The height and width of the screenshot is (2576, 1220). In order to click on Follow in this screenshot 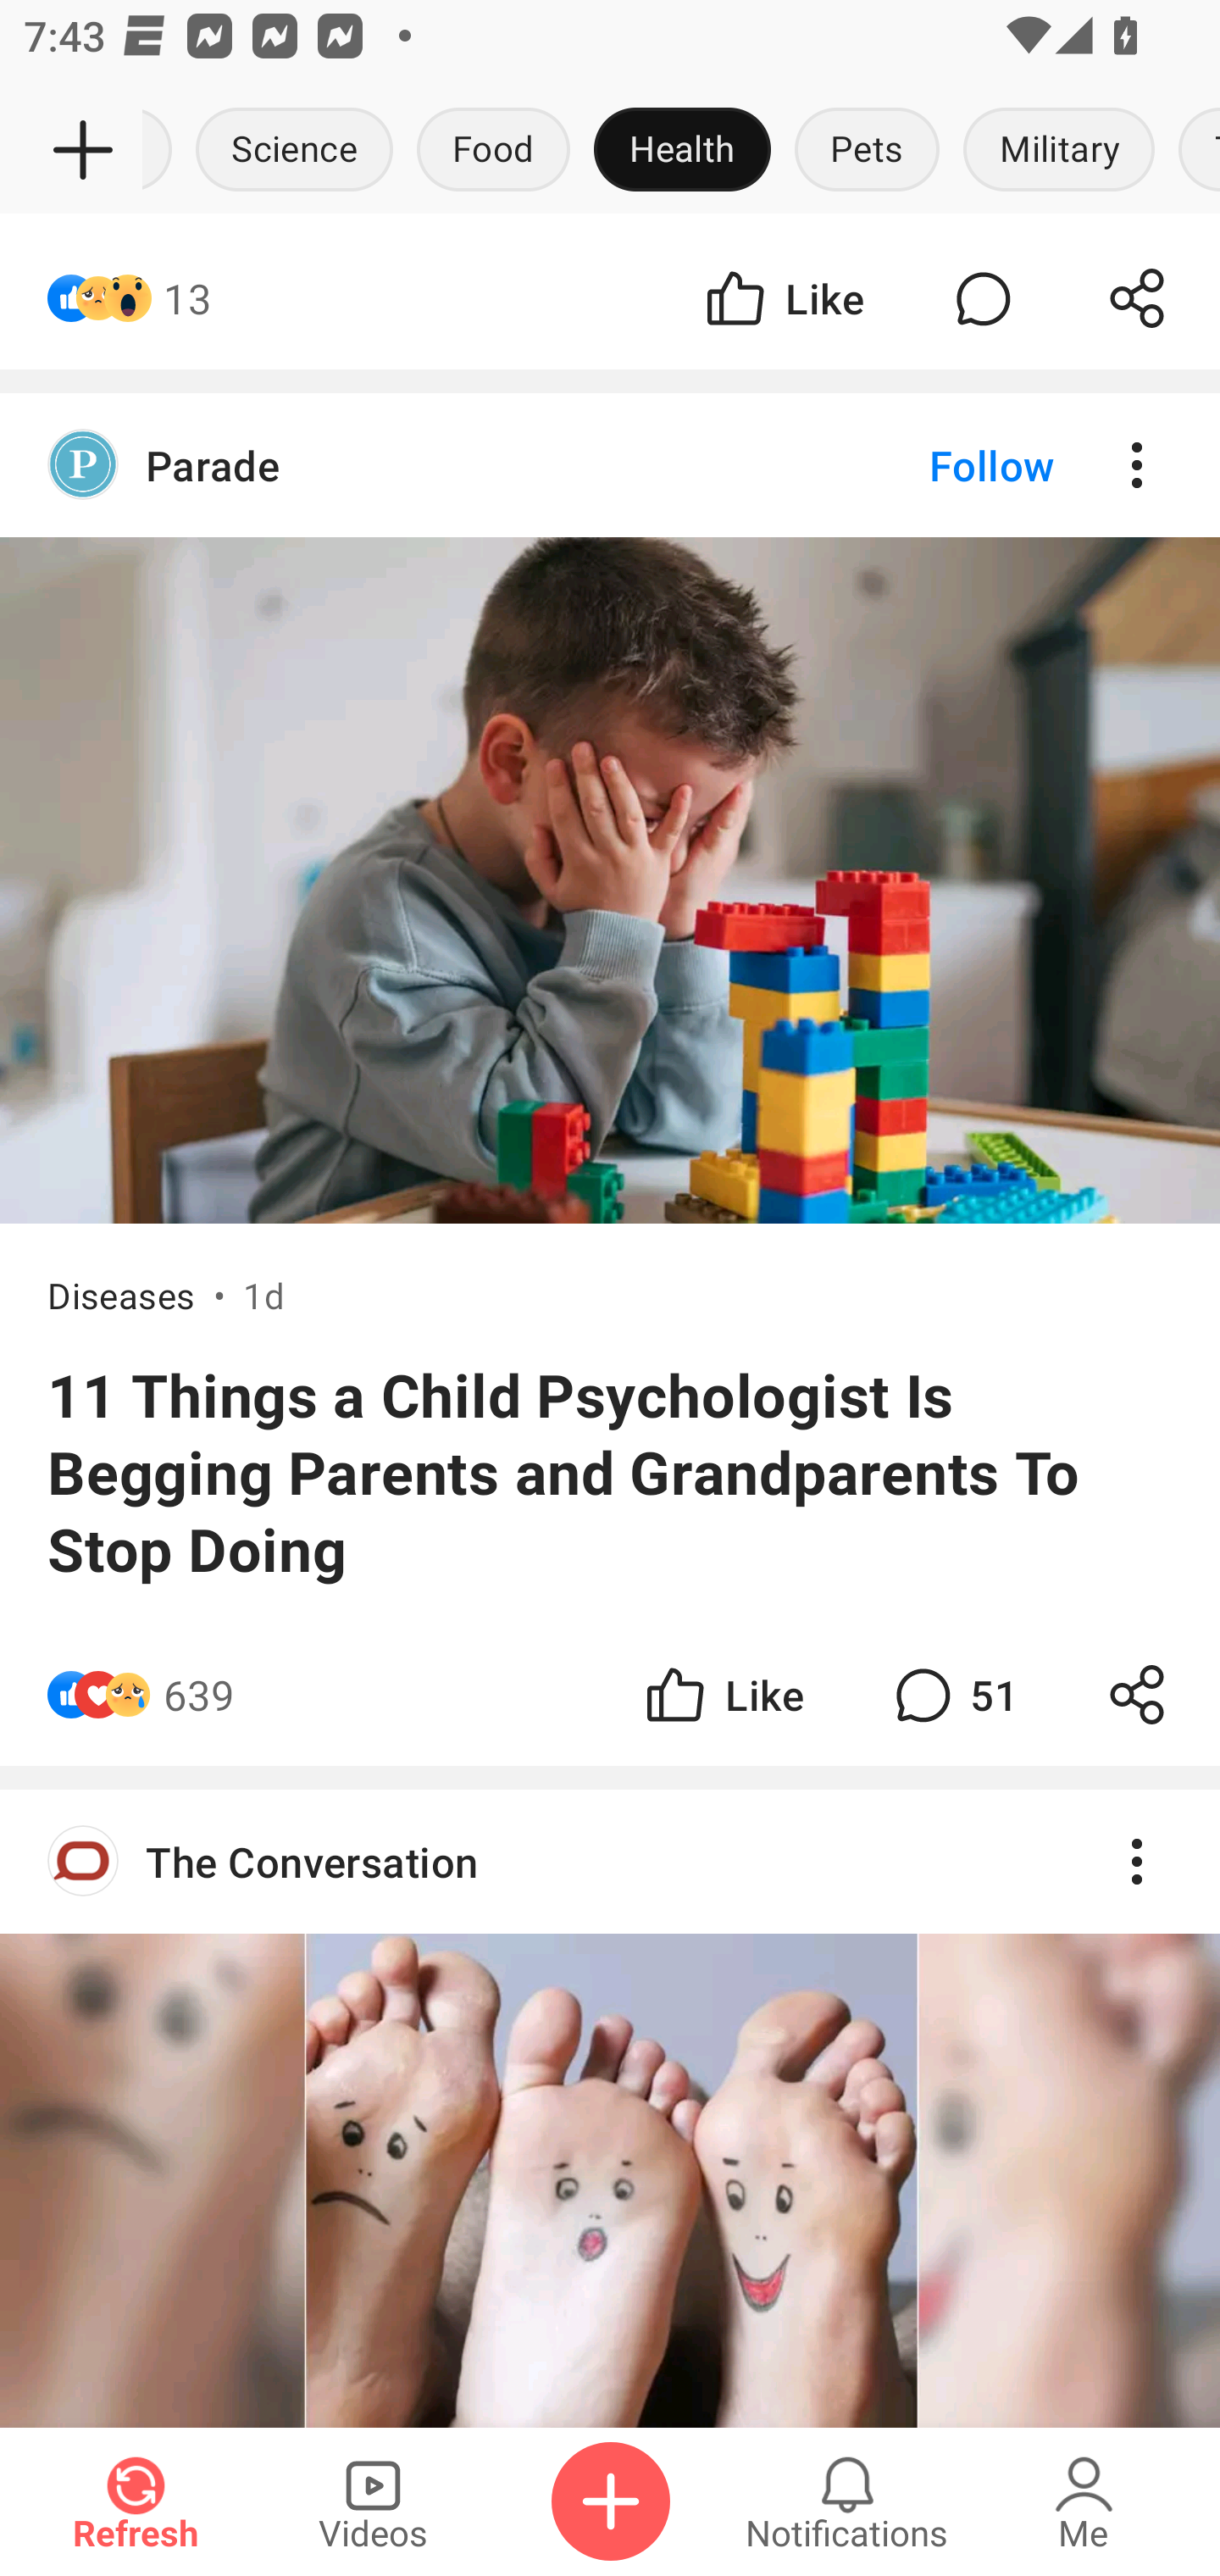, I will do `click(935, 466)`.